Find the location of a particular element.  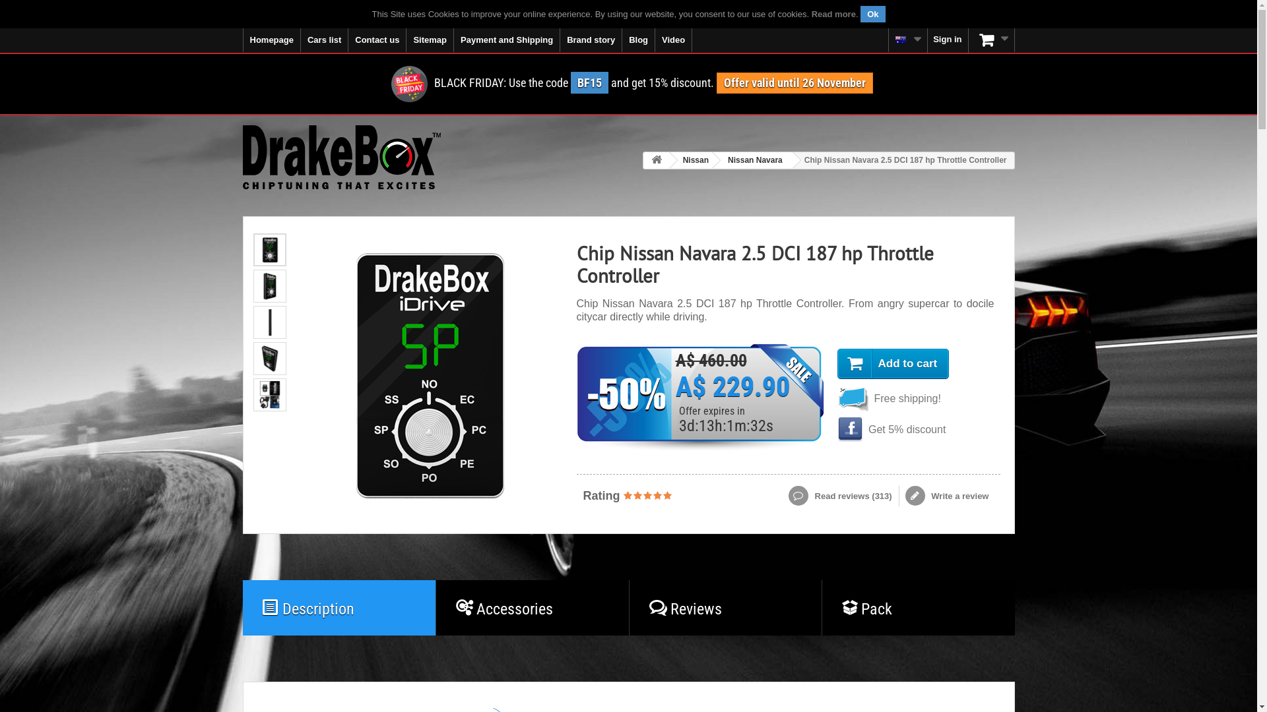

Chip Nissan Navara 2.5 DCI 187 hp Throttle Controller is located at coordinates (270, 250).